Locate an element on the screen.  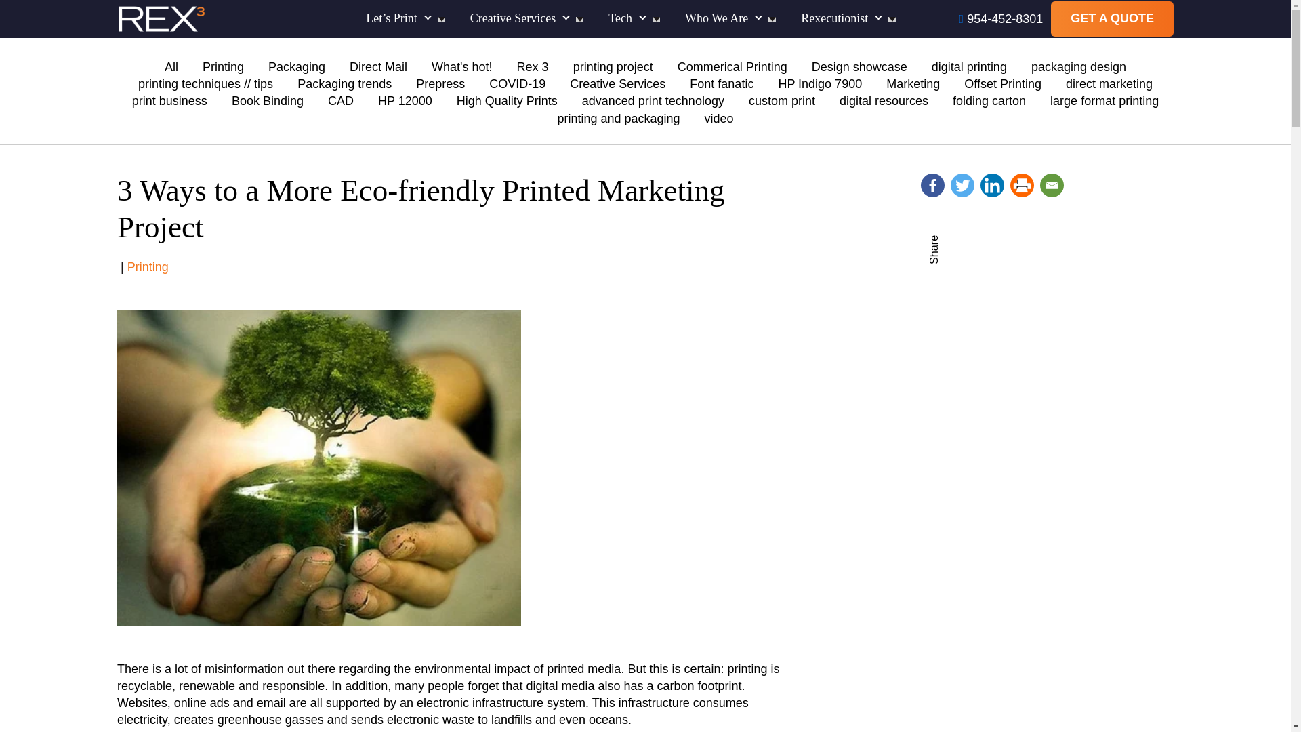
Creative Services is located at coordinates (520, 19).